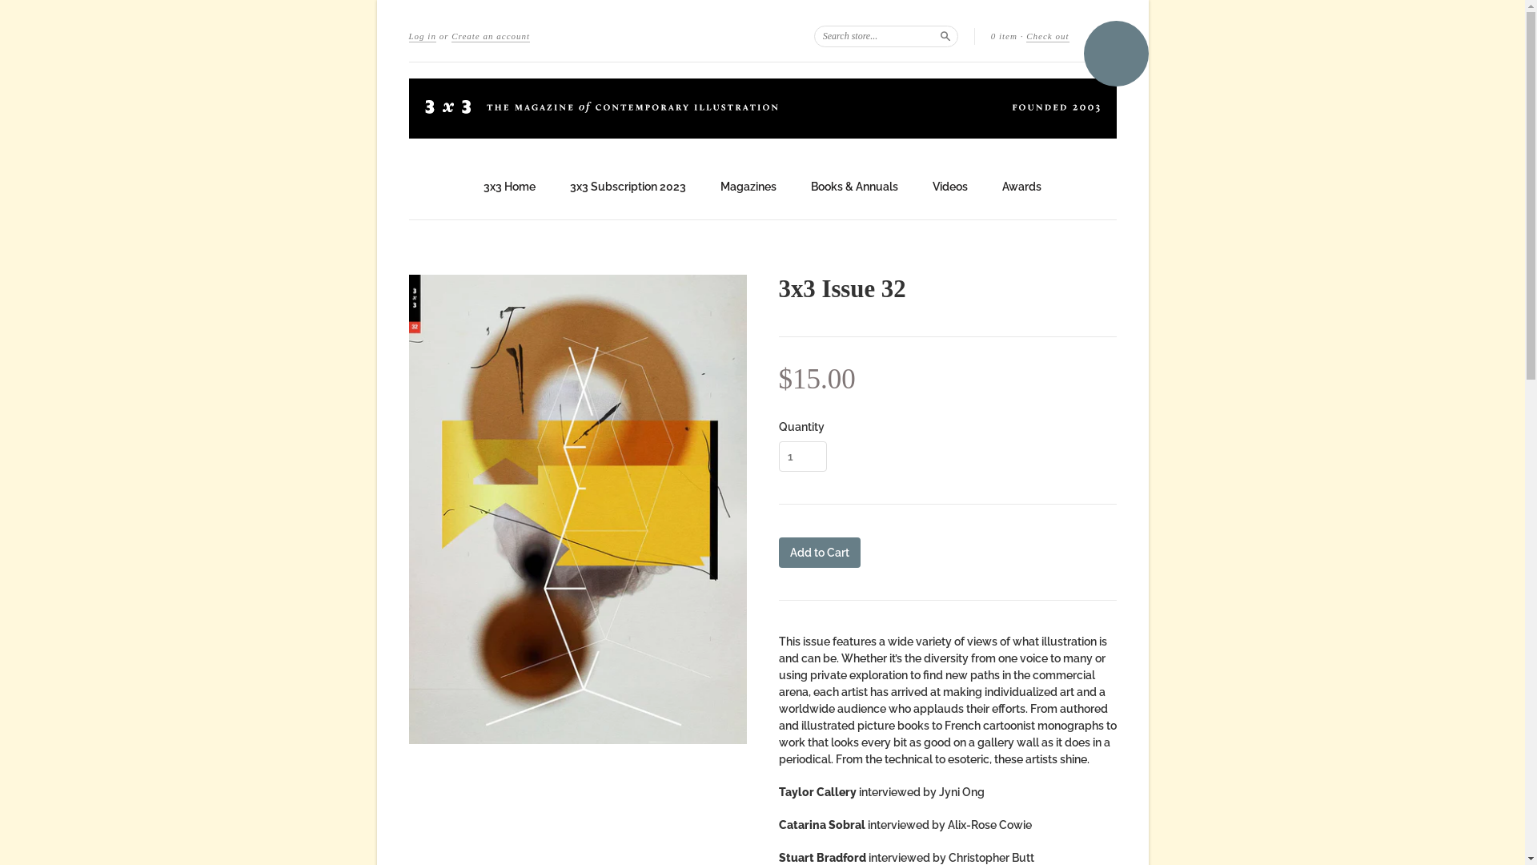  What do you see at coordinates (855, 187) in the screenshot?
I see `Books & Annuals` at bounding box center [855, 187].